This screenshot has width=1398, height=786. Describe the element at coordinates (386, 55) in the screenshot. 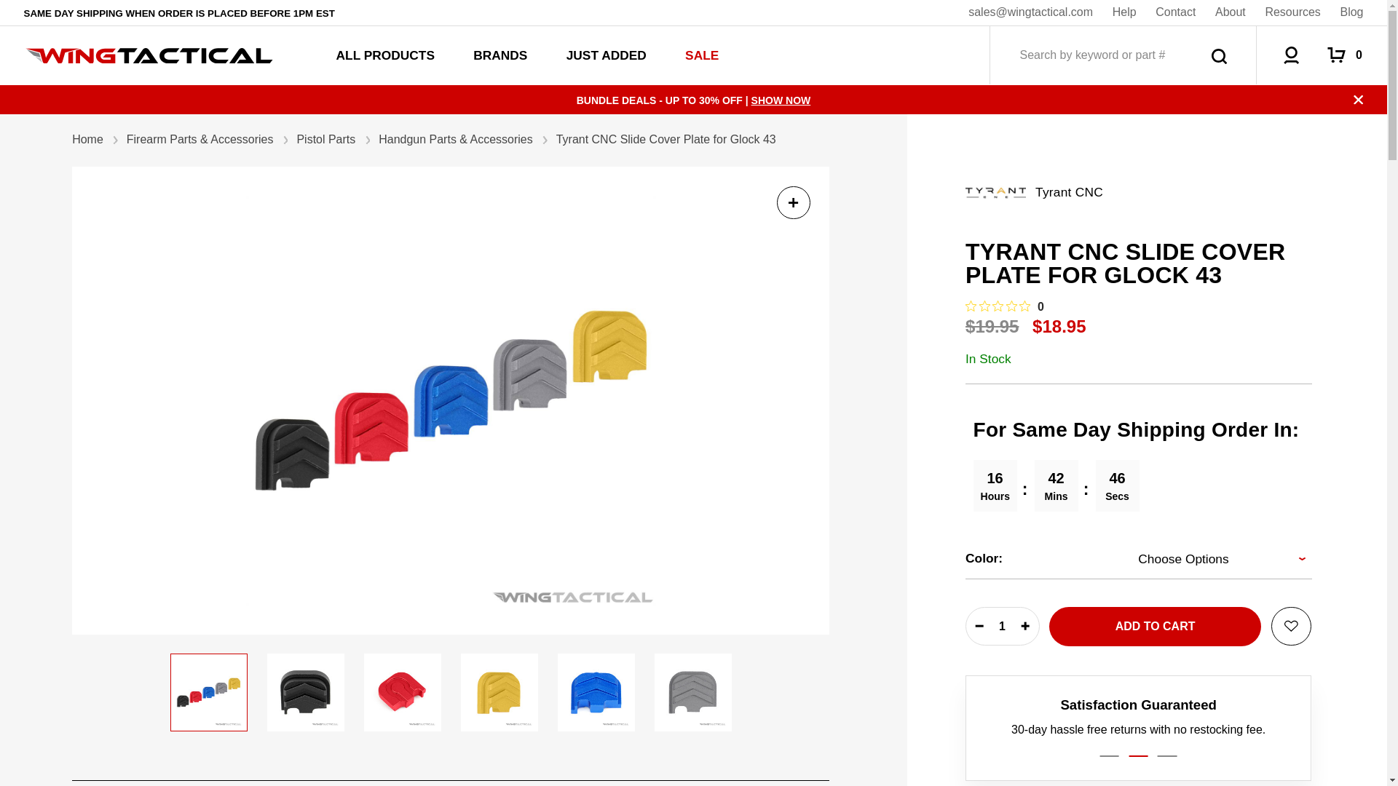

I see `ALL PRODUCTS` at that location.